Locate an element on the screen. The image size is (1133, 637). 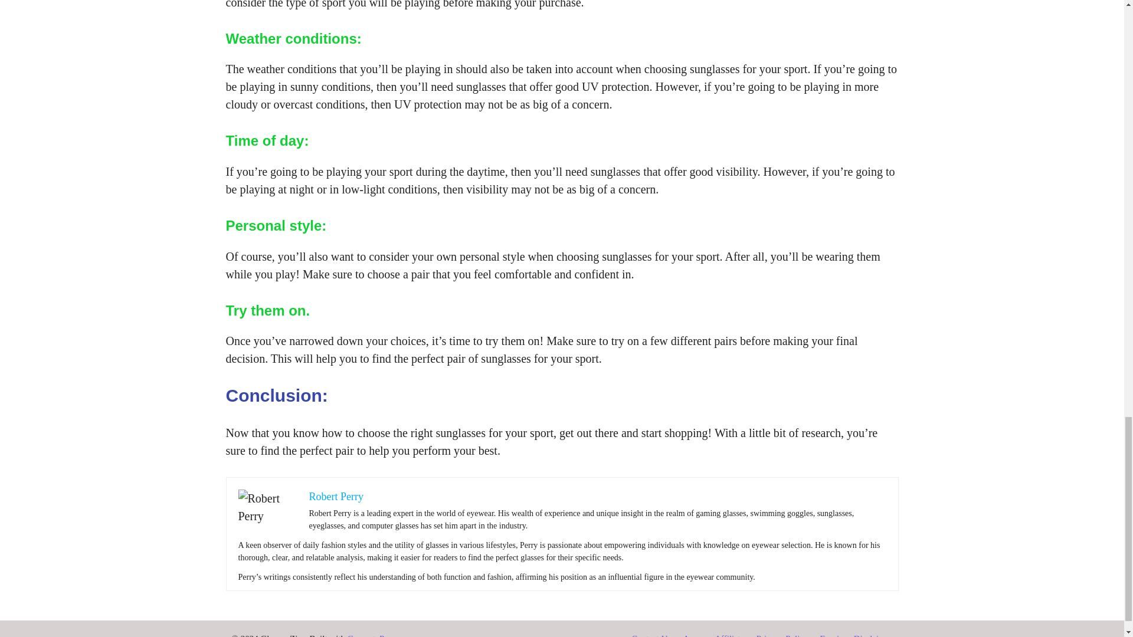
Privacy Policy is located at coordinates (782, 635).